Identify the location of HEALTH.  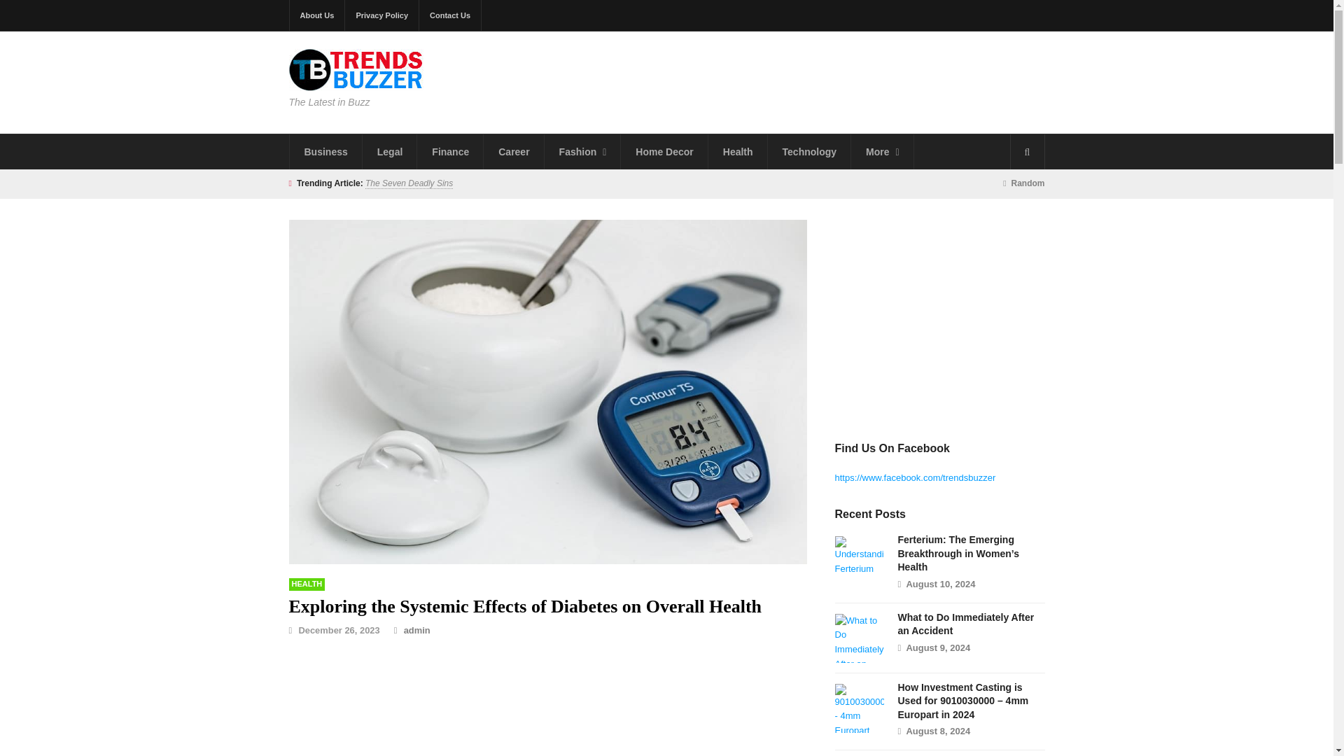
(307, 584).